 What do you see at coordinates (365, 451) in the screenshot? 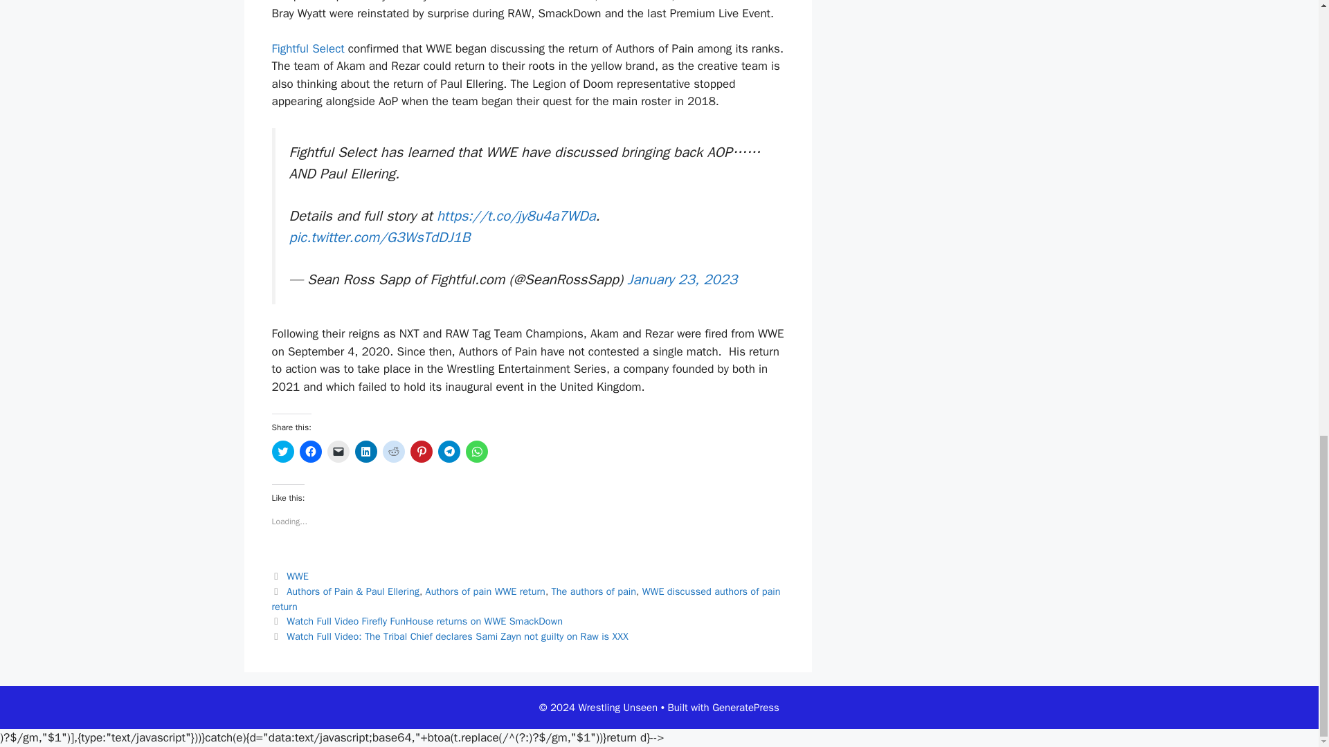
I see `Click to share on LinkedIn` at bounding box center [365, 451].